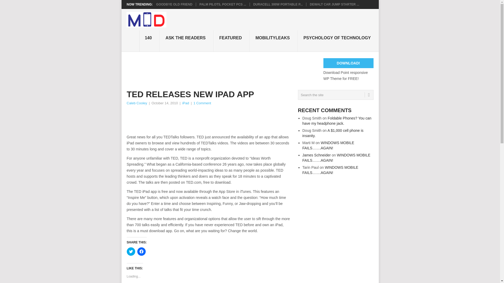  I want to click on DEWALT CAR JUMP STARTER ..., so click(334, 4).